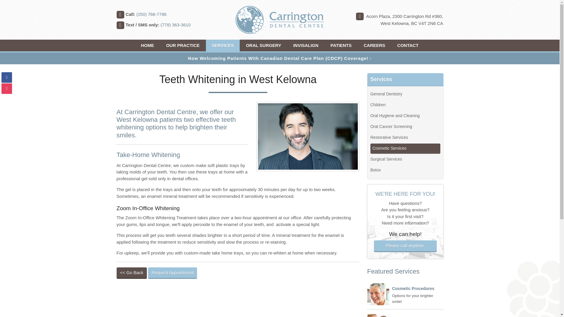  Describe the element at coordinates (263, 45) in the screenshot. I see `Oral Surgery in Kelowna` at that location.